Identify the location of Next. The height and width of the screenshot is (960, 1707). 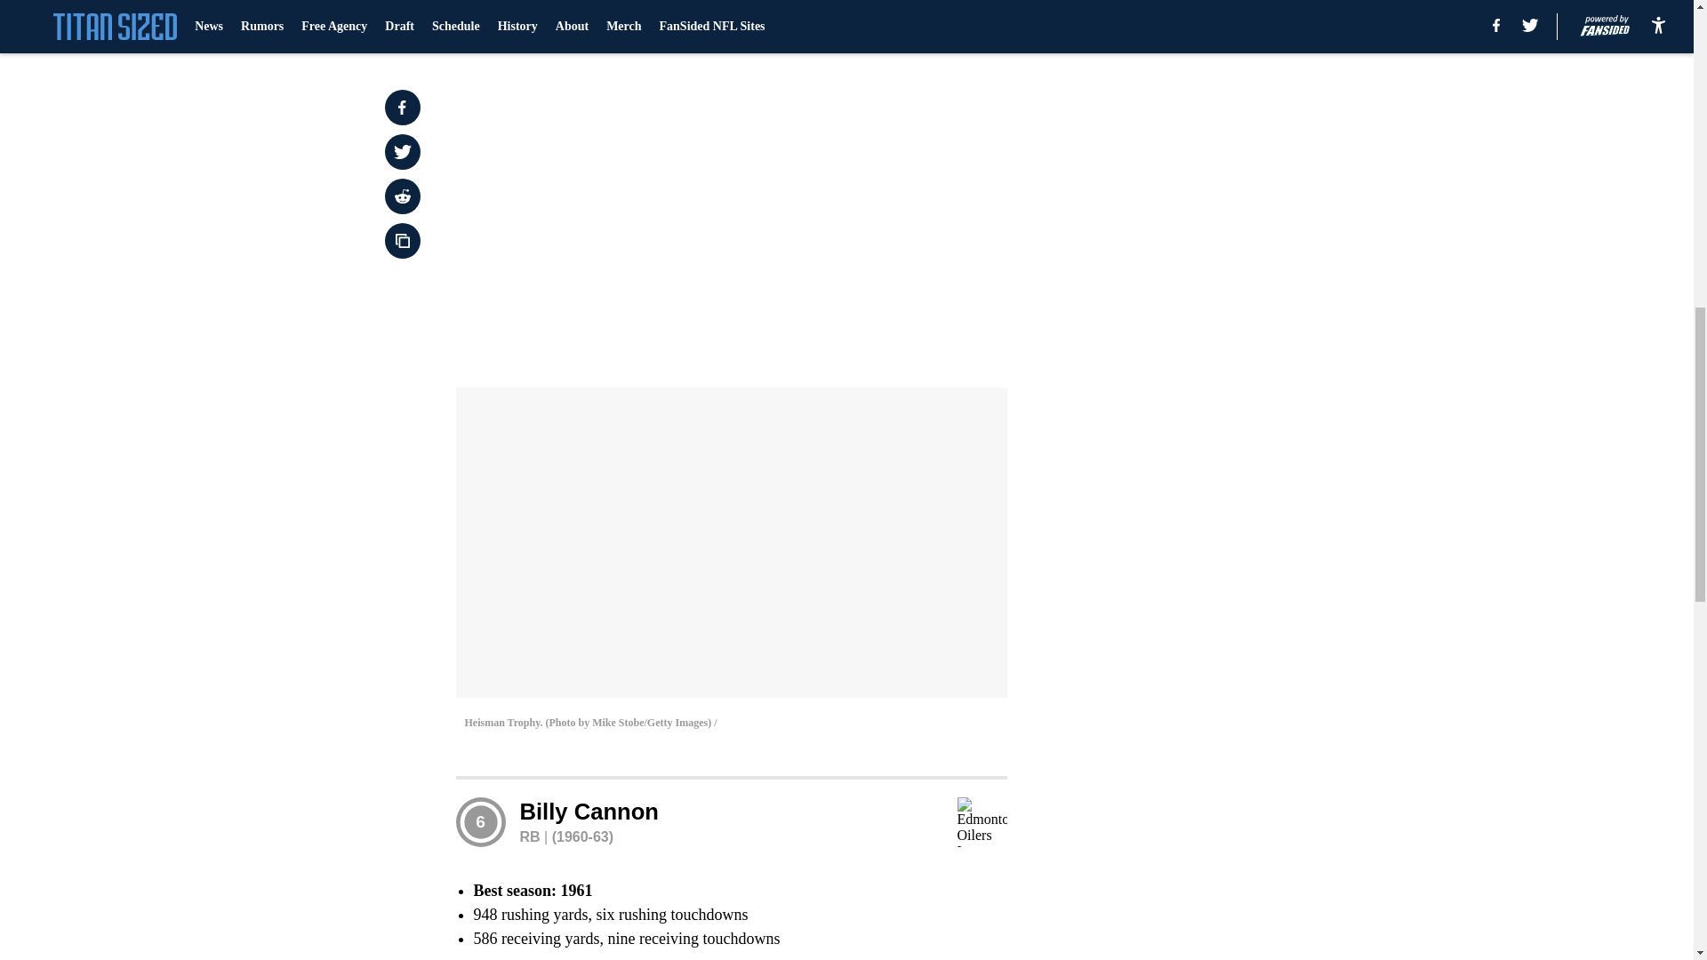
(953, 24).